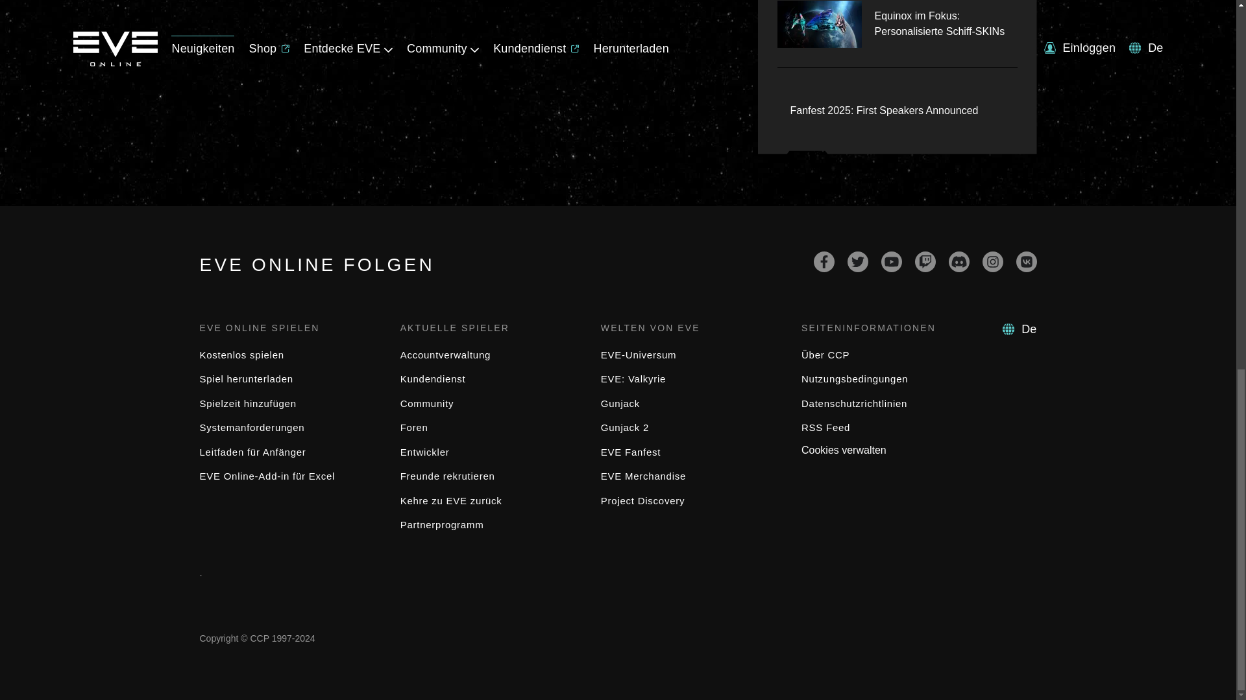  I want to click on Instagram, so click(993, 262).